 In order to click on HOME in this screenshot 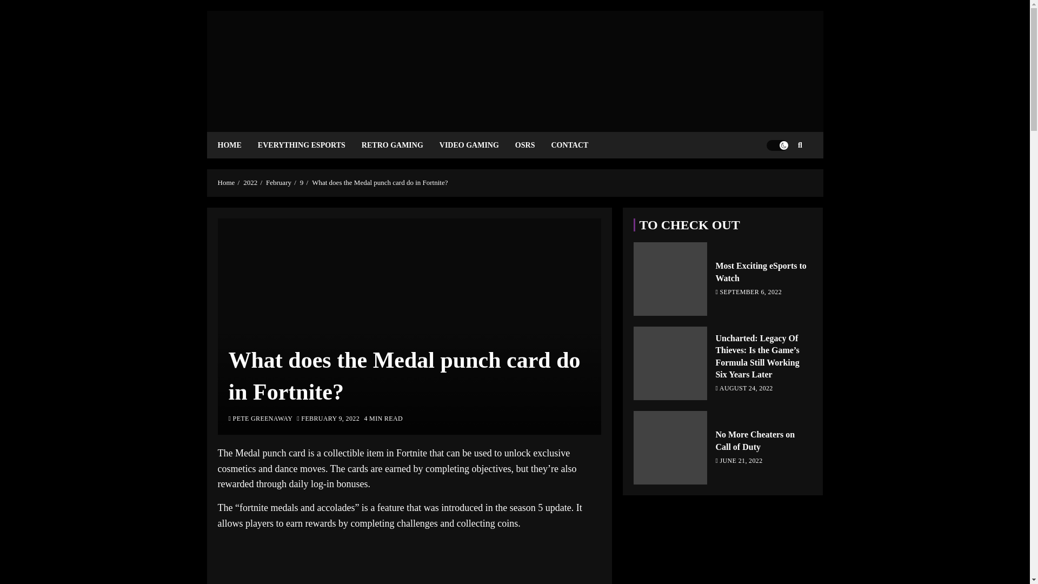, I will do `click(237, 145)`.